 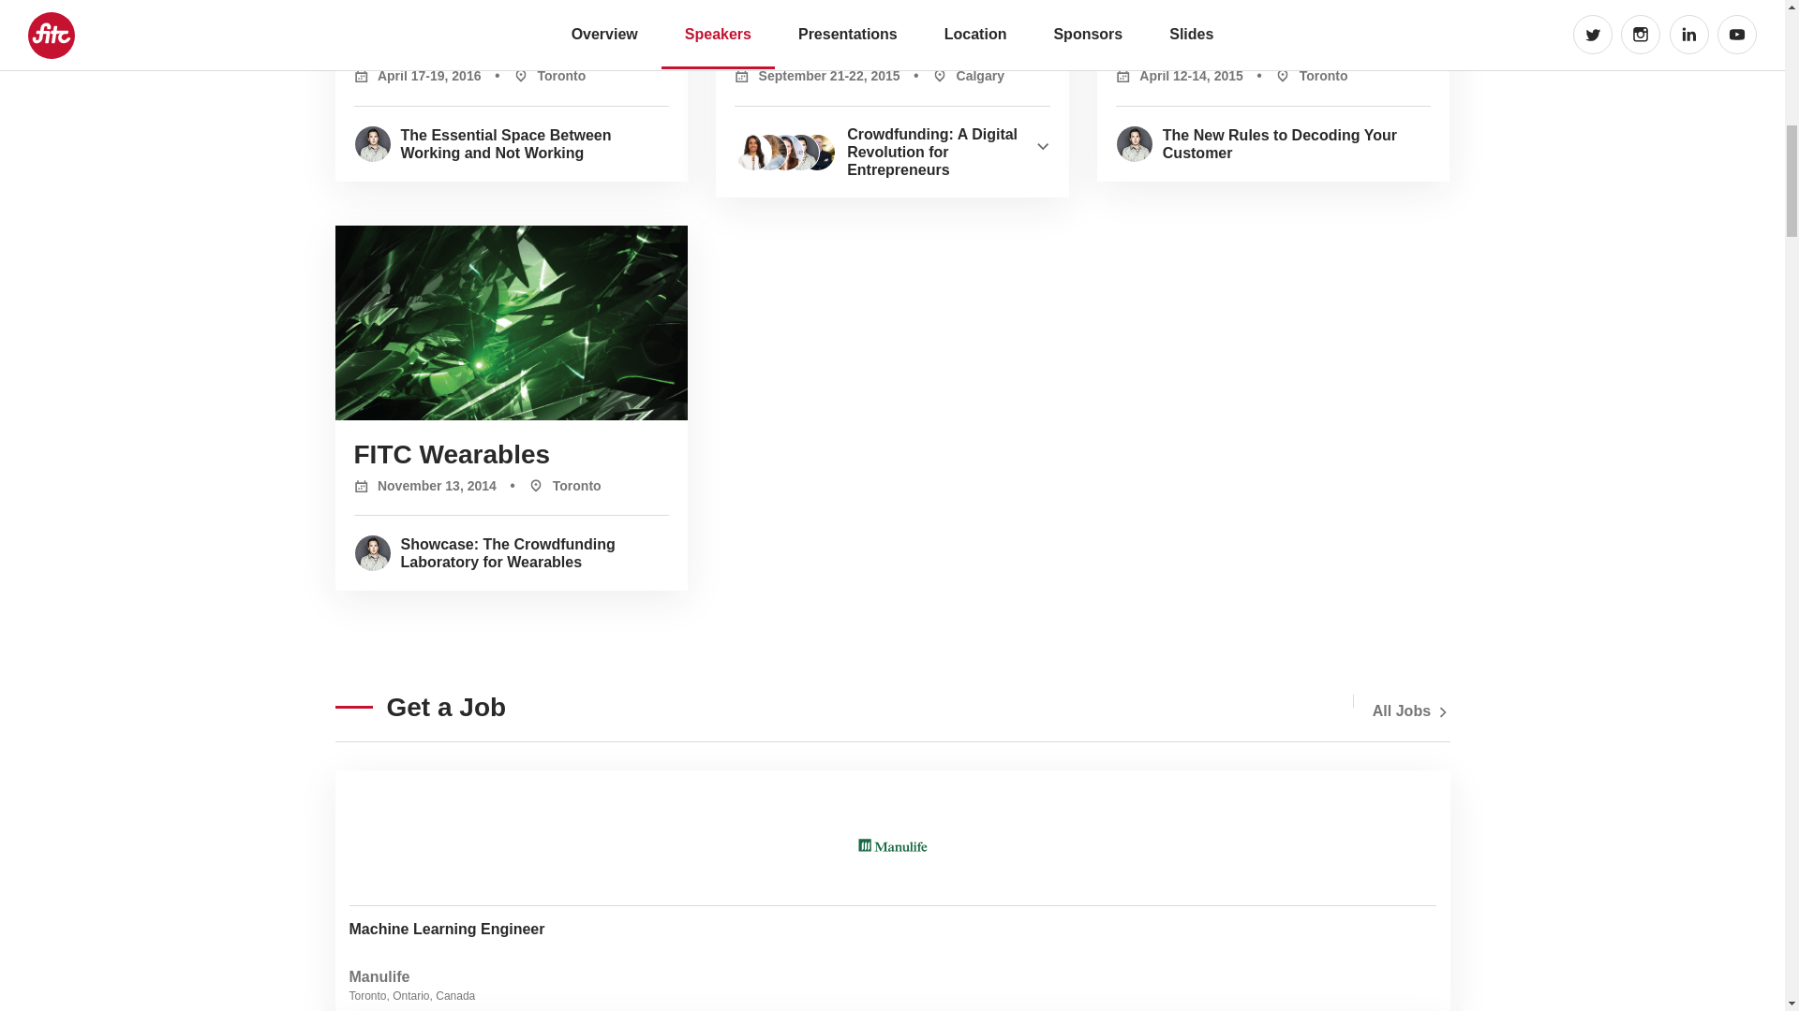 I want to click on Roger Jewett, so click(x=817, y=152).